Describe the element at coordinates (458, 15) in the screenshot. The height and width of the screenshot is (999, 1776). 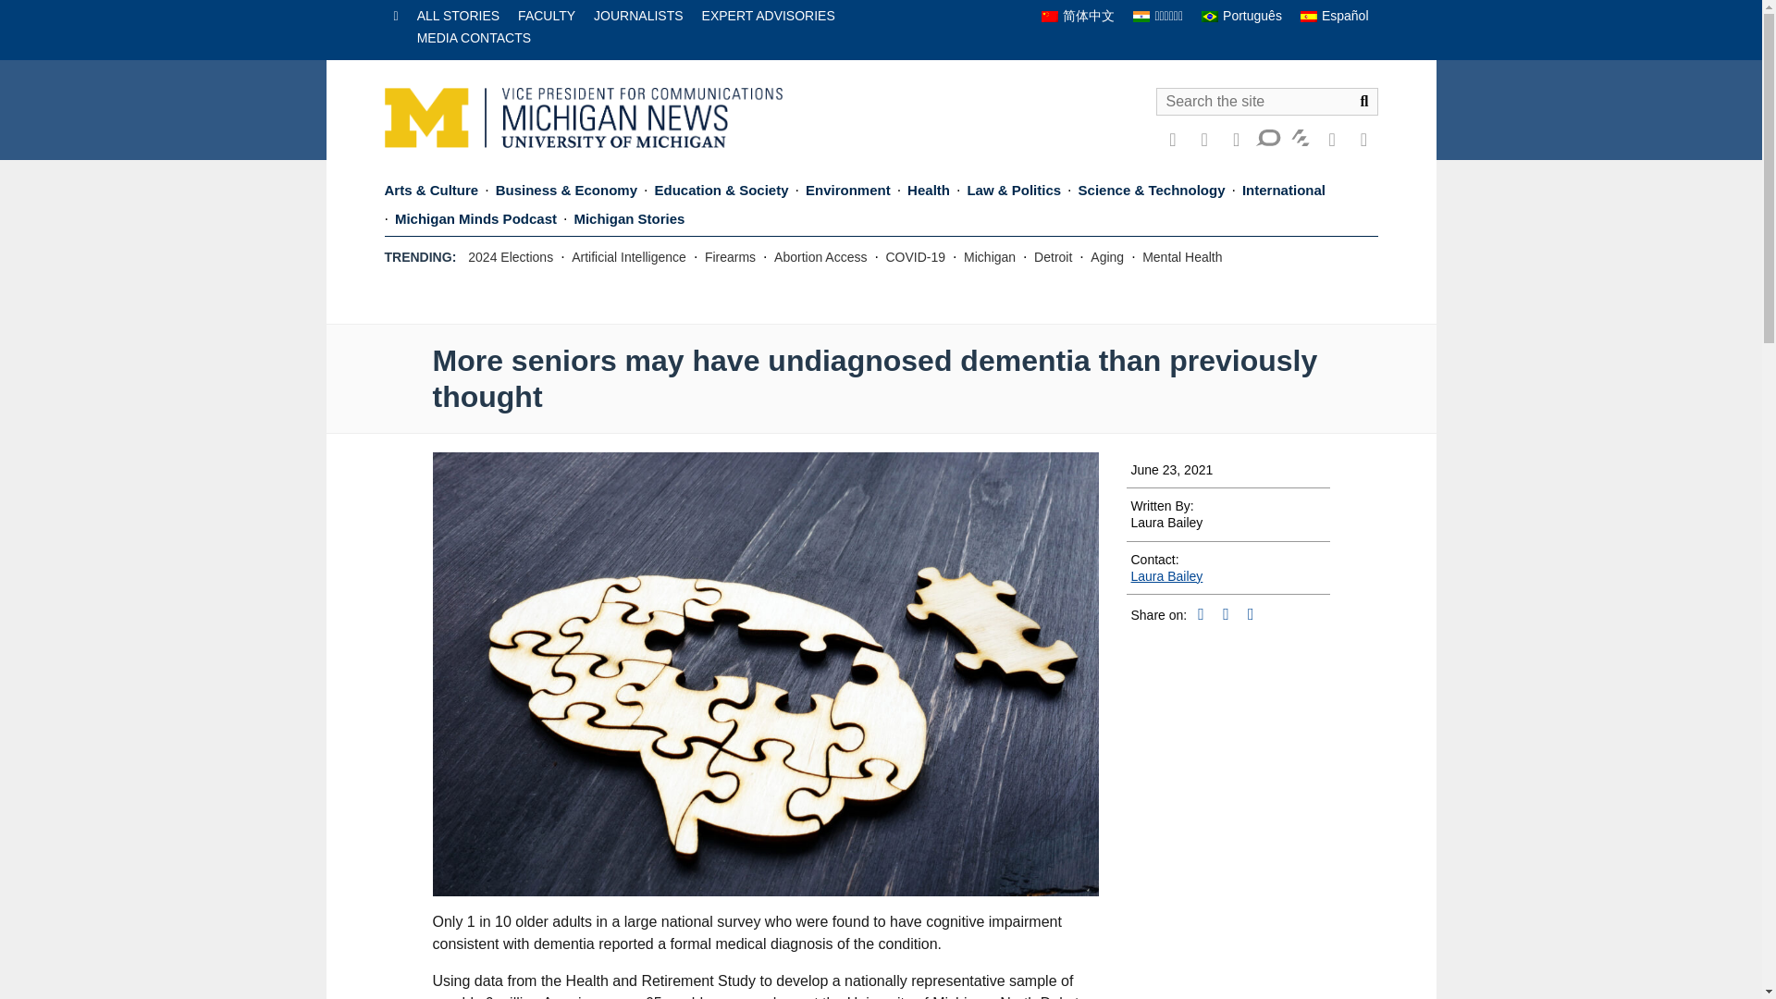
I see `ALL STORIES` at that location.